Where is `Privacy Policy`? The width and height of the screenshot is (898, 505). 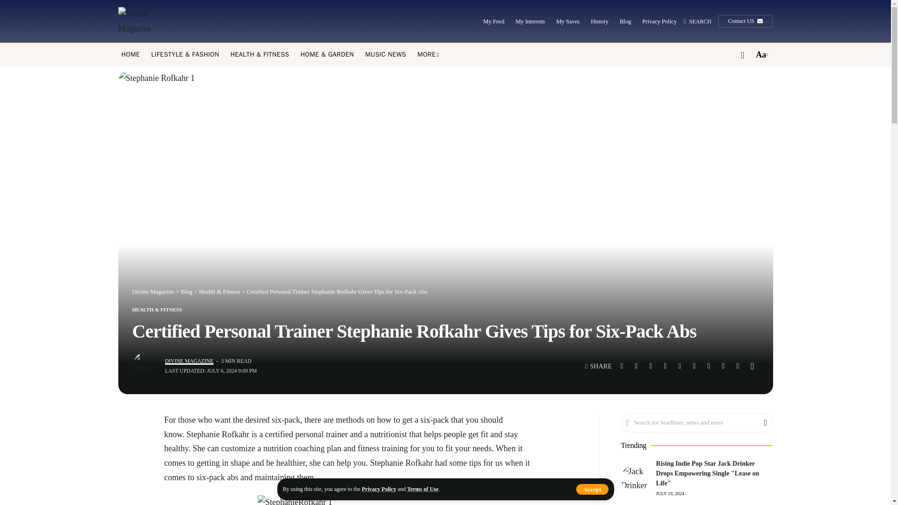
Privacy Policy is located at coordinates (659, 22).